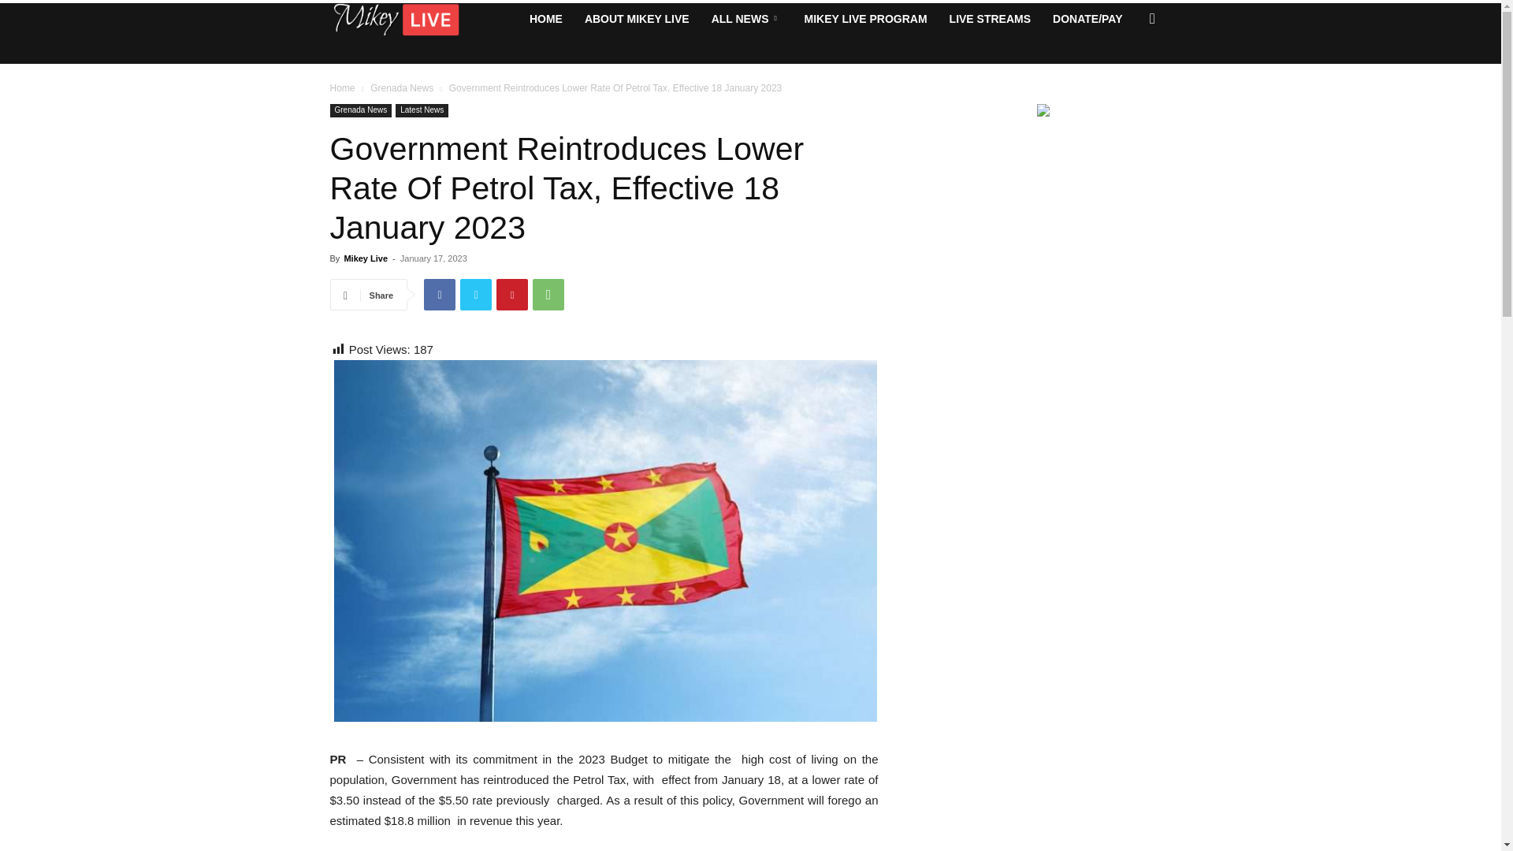 Image resolution: width=1513 pixels, height=851 pixels. Describe the element at coordinates (990, 19) in the screenshot. I see `LIVE STREAMS` at that location.